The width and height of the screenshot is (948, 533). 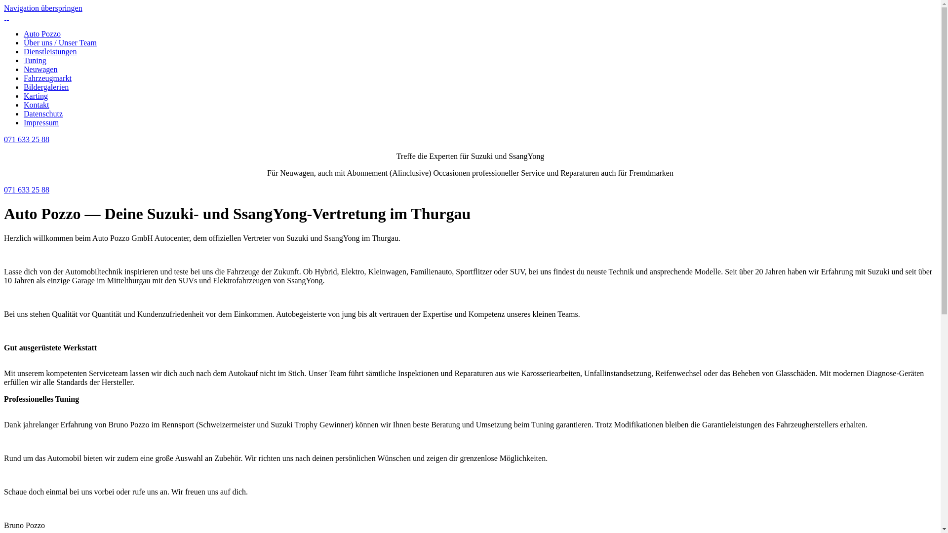 What do you see at coordinates (43, 114) in the screenshot?
I see `Datenschutz` at bounding box center [43, 114].